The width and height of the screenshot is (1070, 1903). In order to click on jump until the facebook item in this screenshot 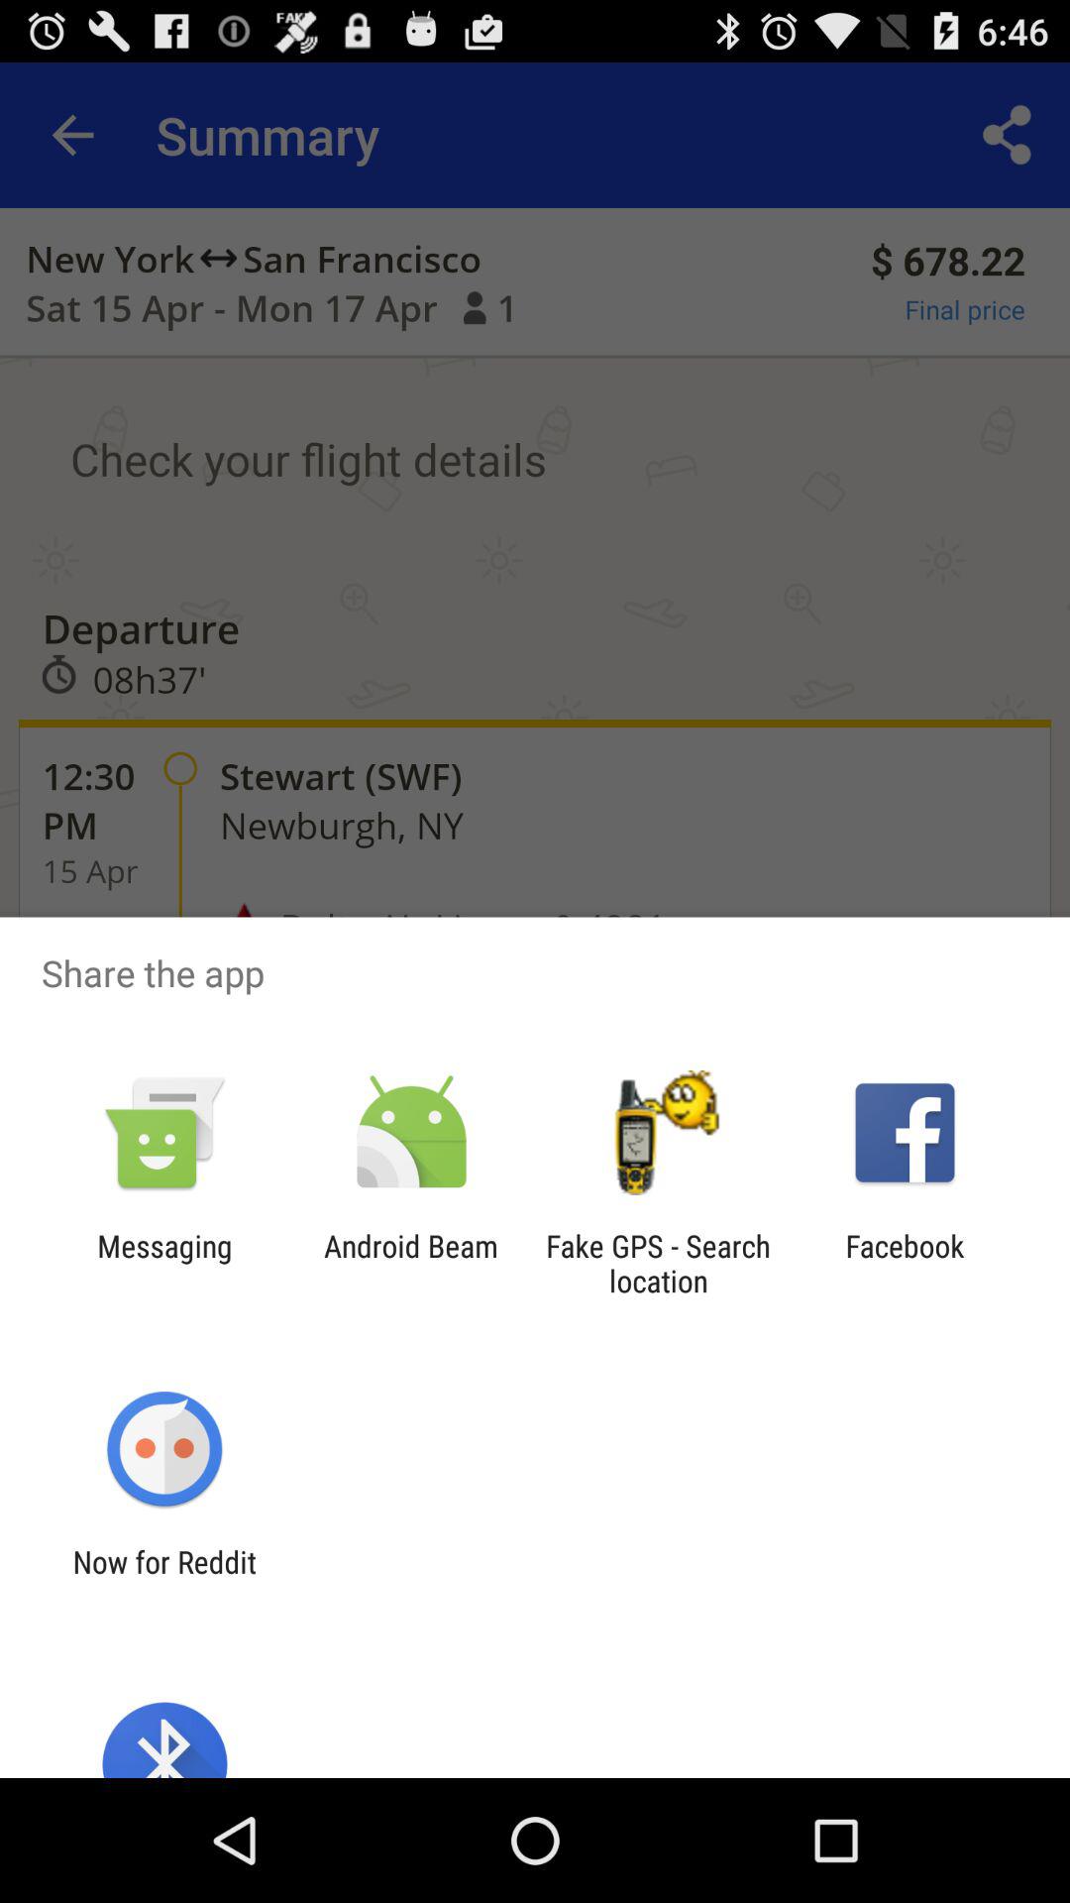, I will do `click(905, 1263)`.